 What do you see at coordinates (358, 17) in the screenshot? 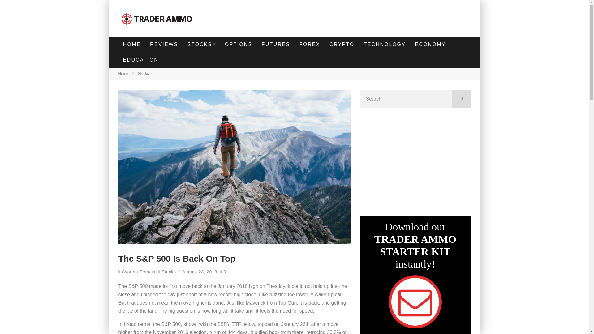
I see `Advertisement` at bounding box center [358, 17].